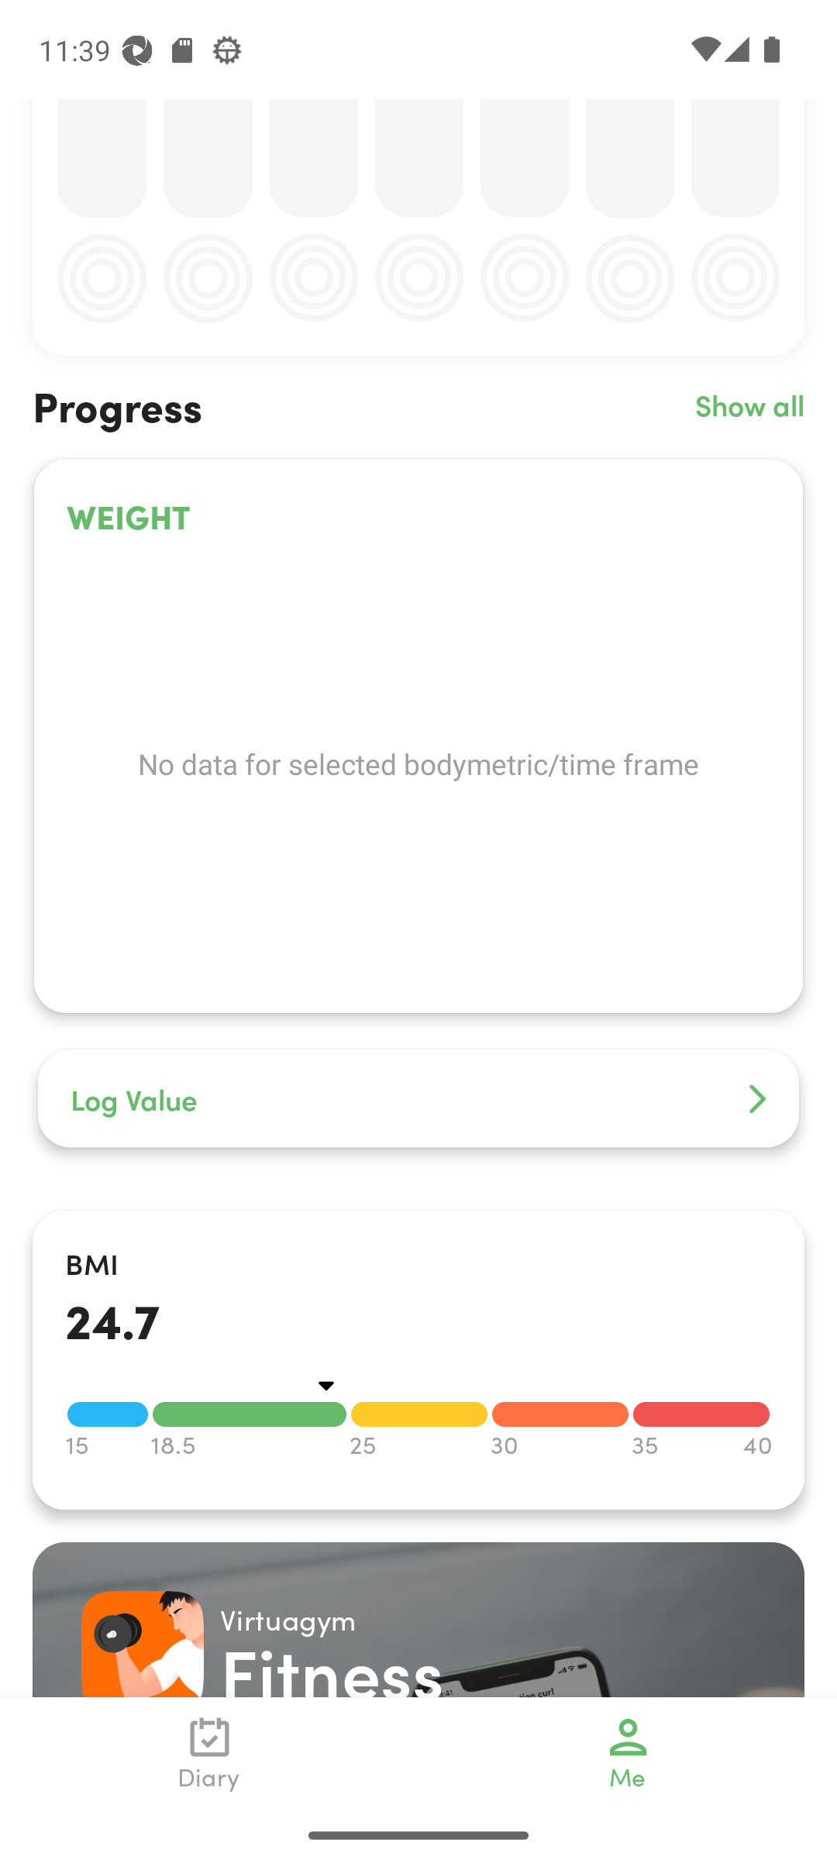  Describe the element at coordinates (418, 783) in the screenshot. I see `Progress Show all WEIGHT Log Value` at that location.